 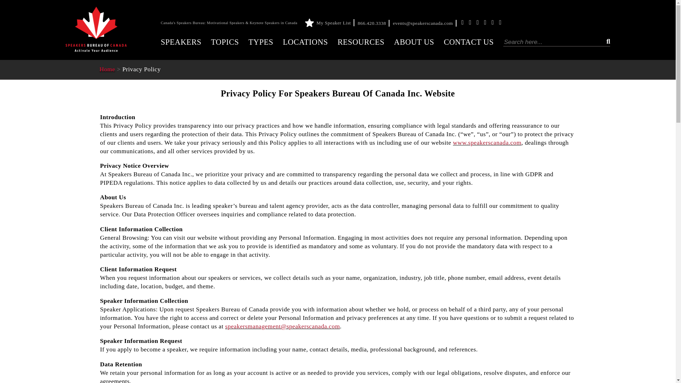 What do you see at coordinates (331, 23) in the screenshot?
I see `My Speaker List` at bounding box center [331, 23].